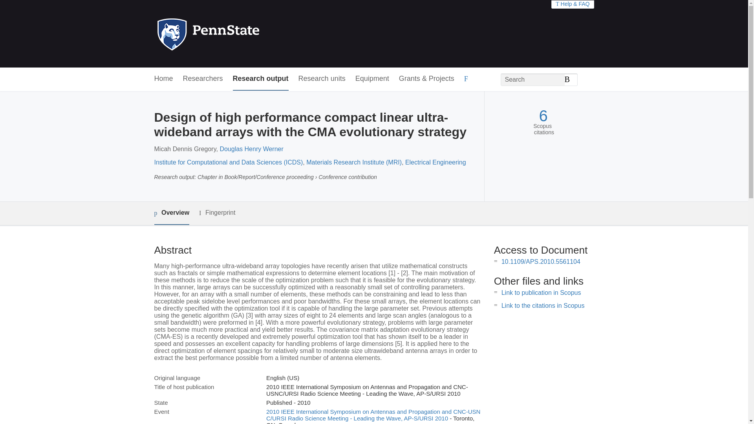 This screenshot has height=424, width=754. What do you see at coordinates (171, 214) in the screenshot?
I see `Overview` at bounding box center [171, 214].